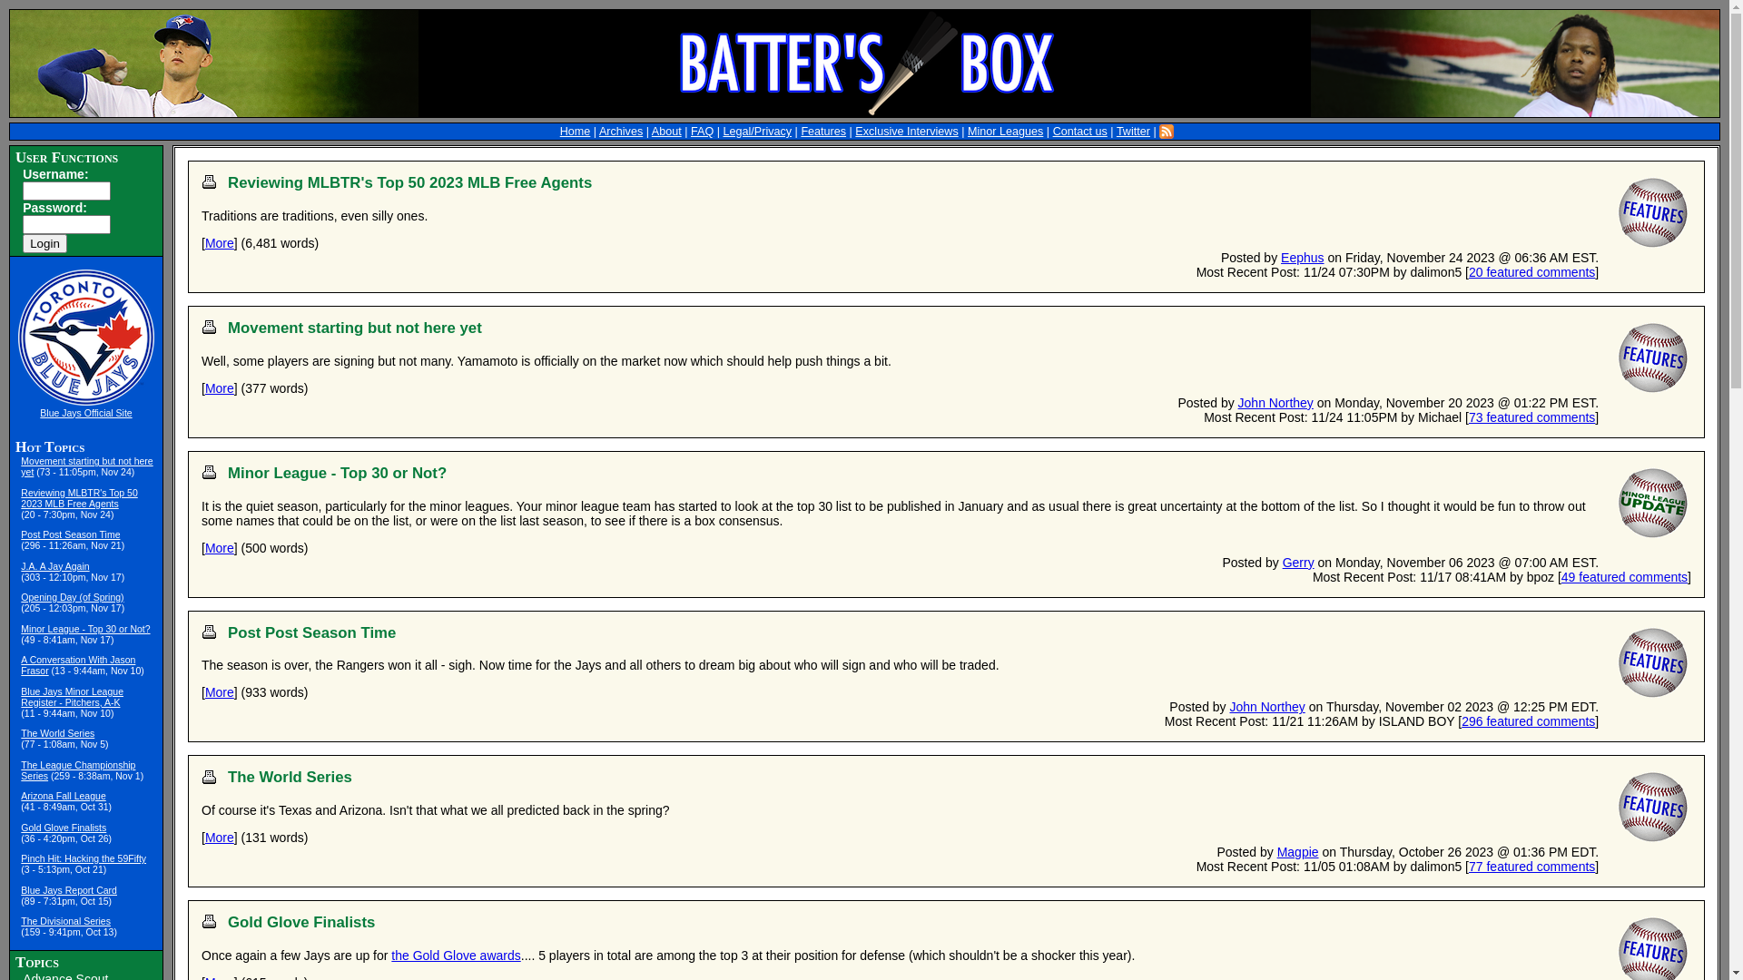 Image resolution: width=1743 pixels, height=980 pixels. Describe the element at coordinates (78, 665) in the screenshot. I see `A Conversation With Jason Frasor` at that location.